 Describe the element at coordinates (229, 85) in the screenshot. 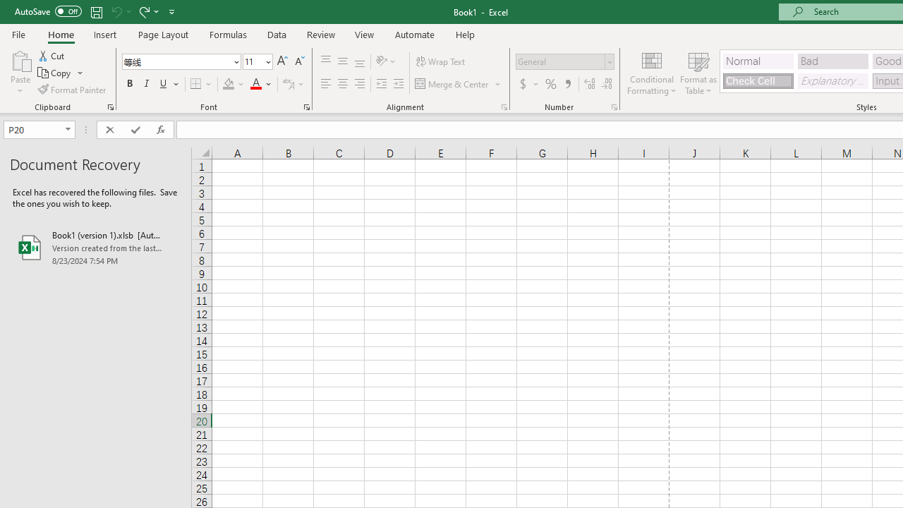

I see `Fill Color RGB(255, 255, 0)` at that location.